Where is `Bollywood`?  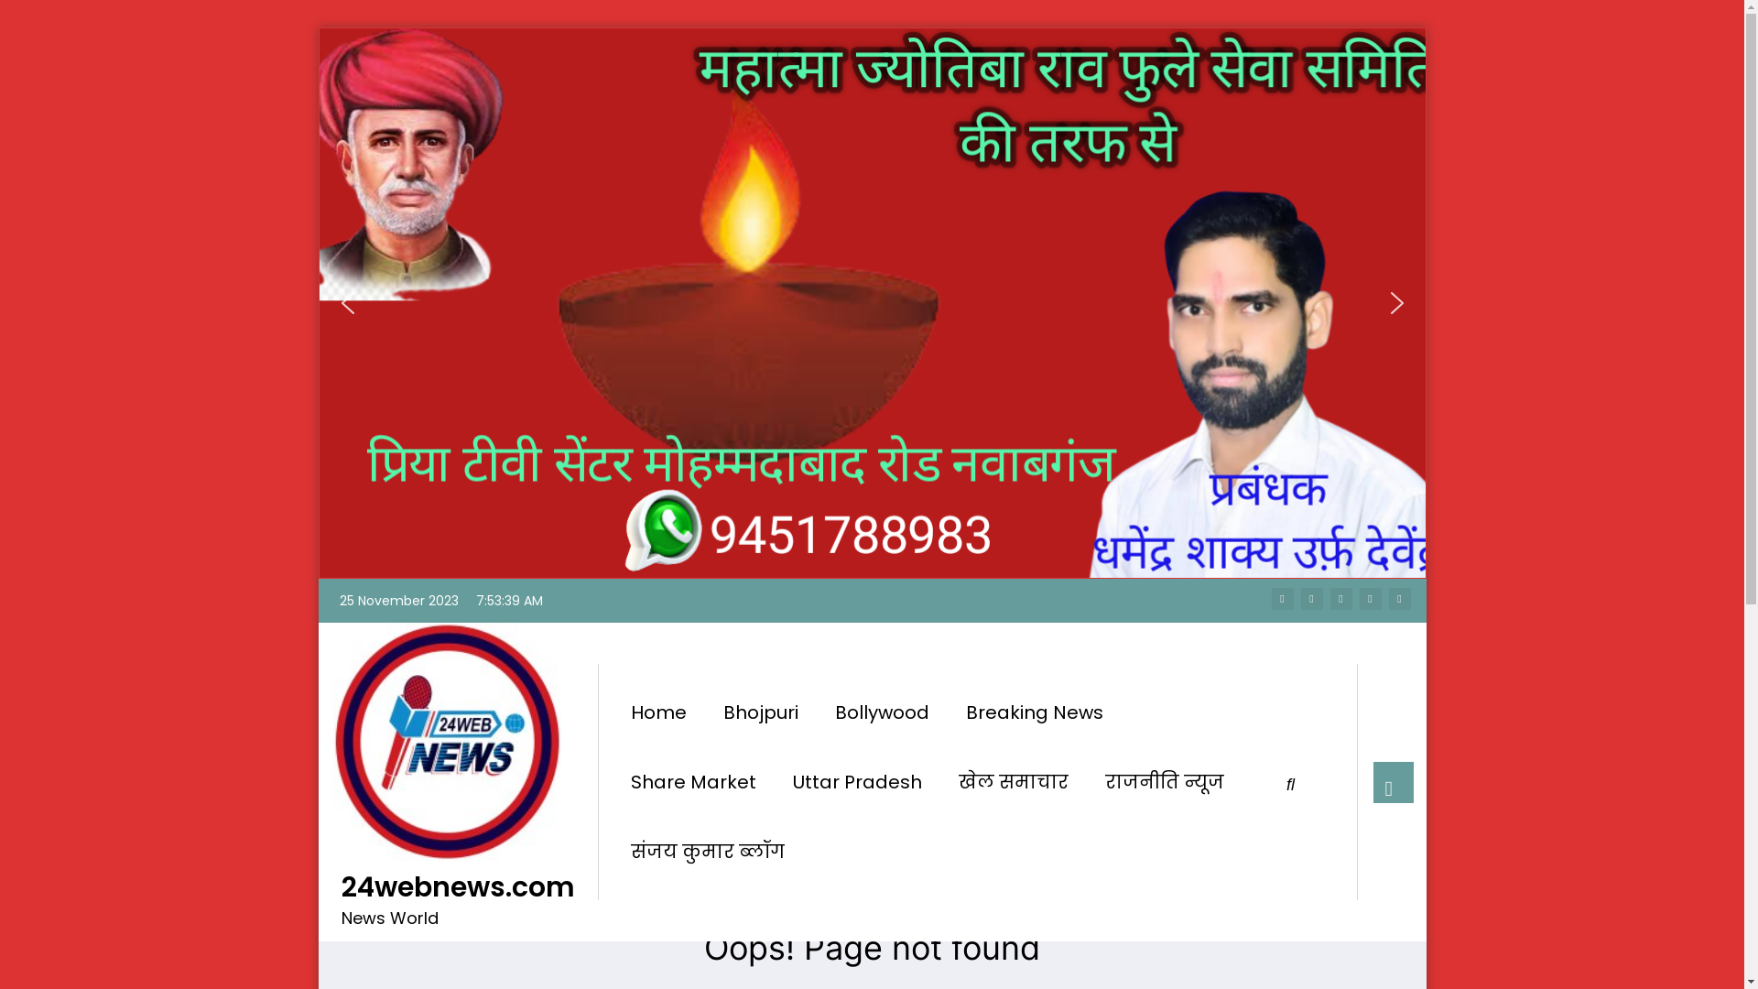 Bollywood is located at coordinates (883, 712).